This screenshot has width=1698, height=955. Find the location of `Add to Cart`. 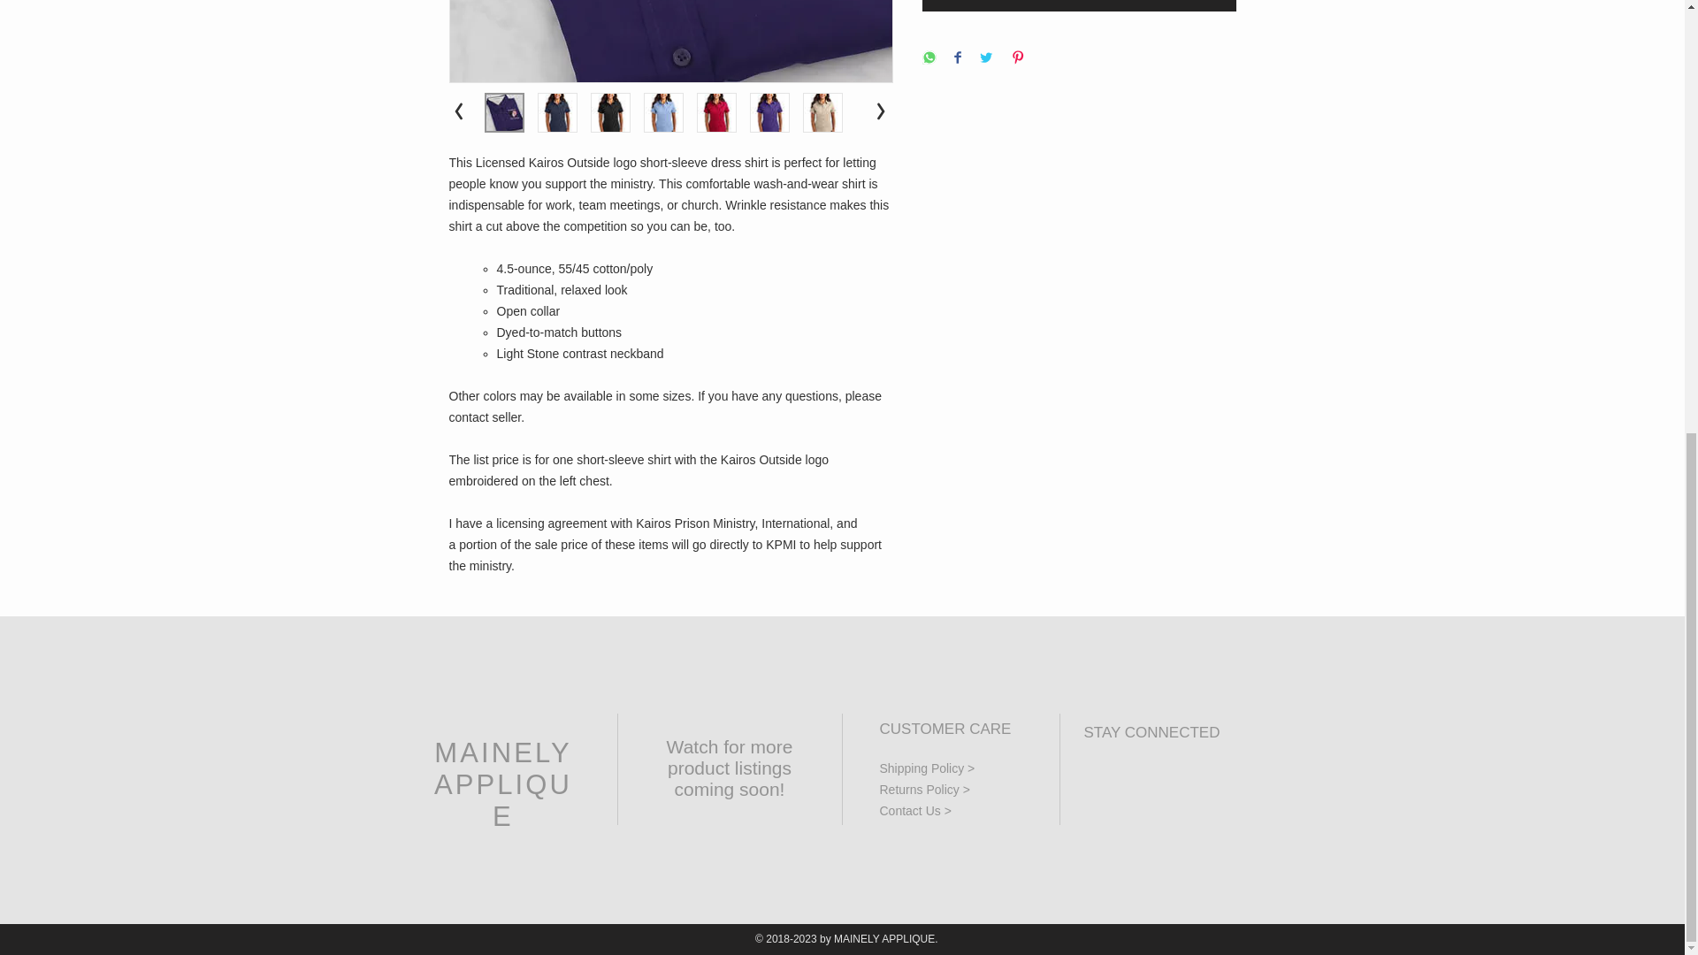

Add to Cart is located at coordinates (1079, 5).